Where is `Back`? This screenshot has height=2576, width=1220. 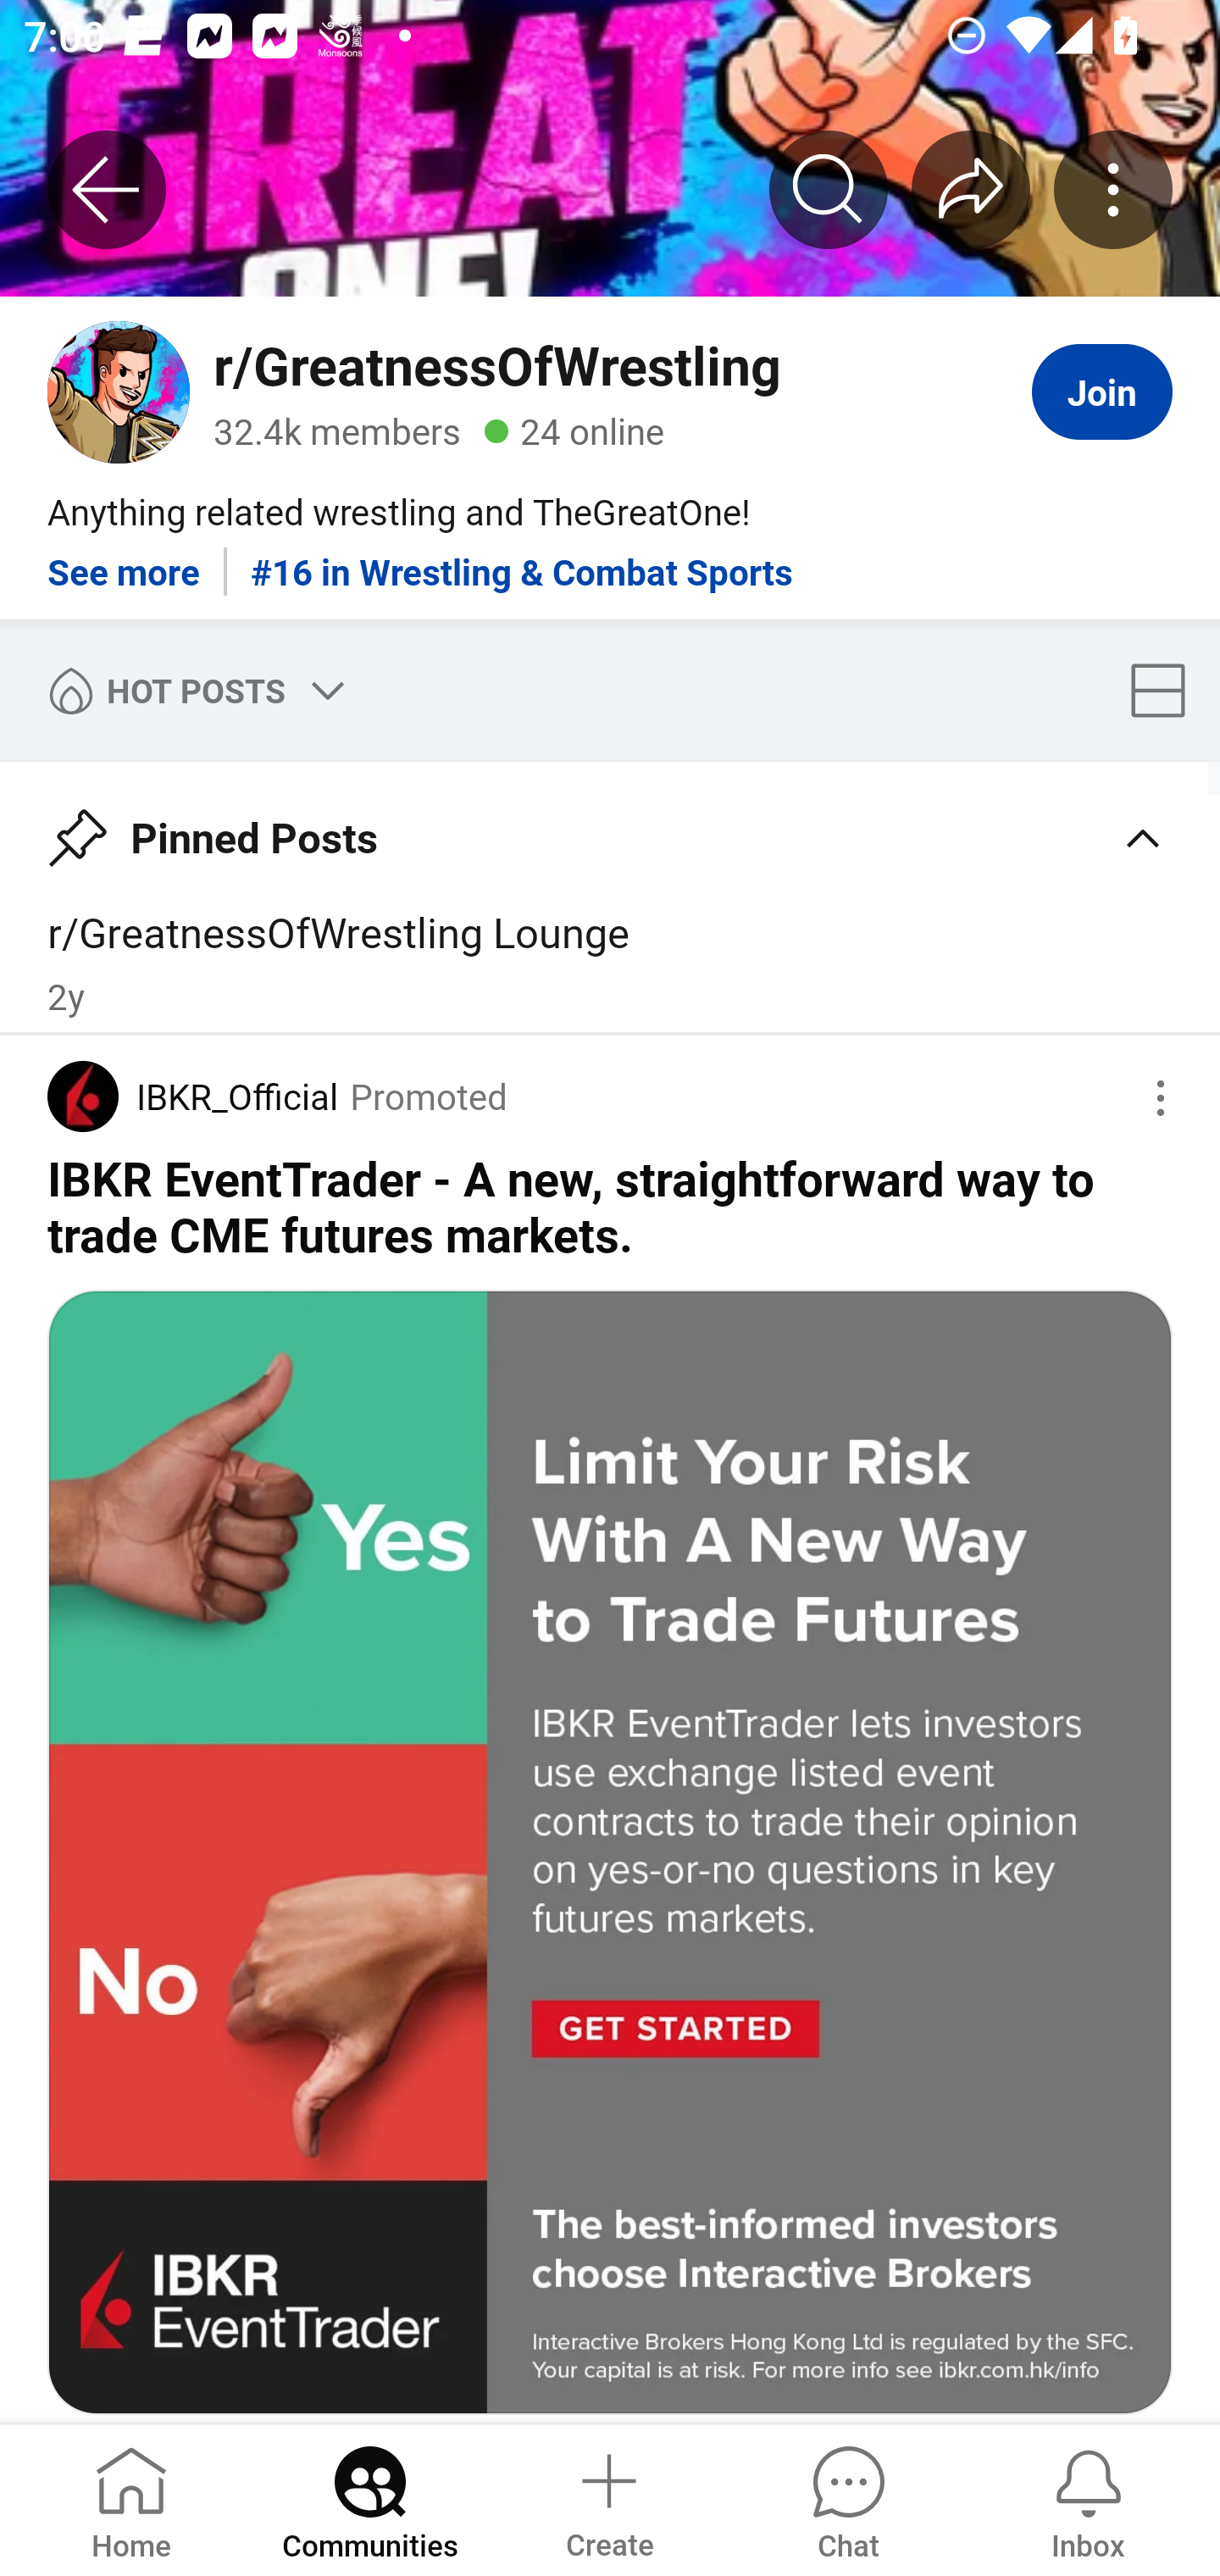
Back is located at coordinates (107, 189).